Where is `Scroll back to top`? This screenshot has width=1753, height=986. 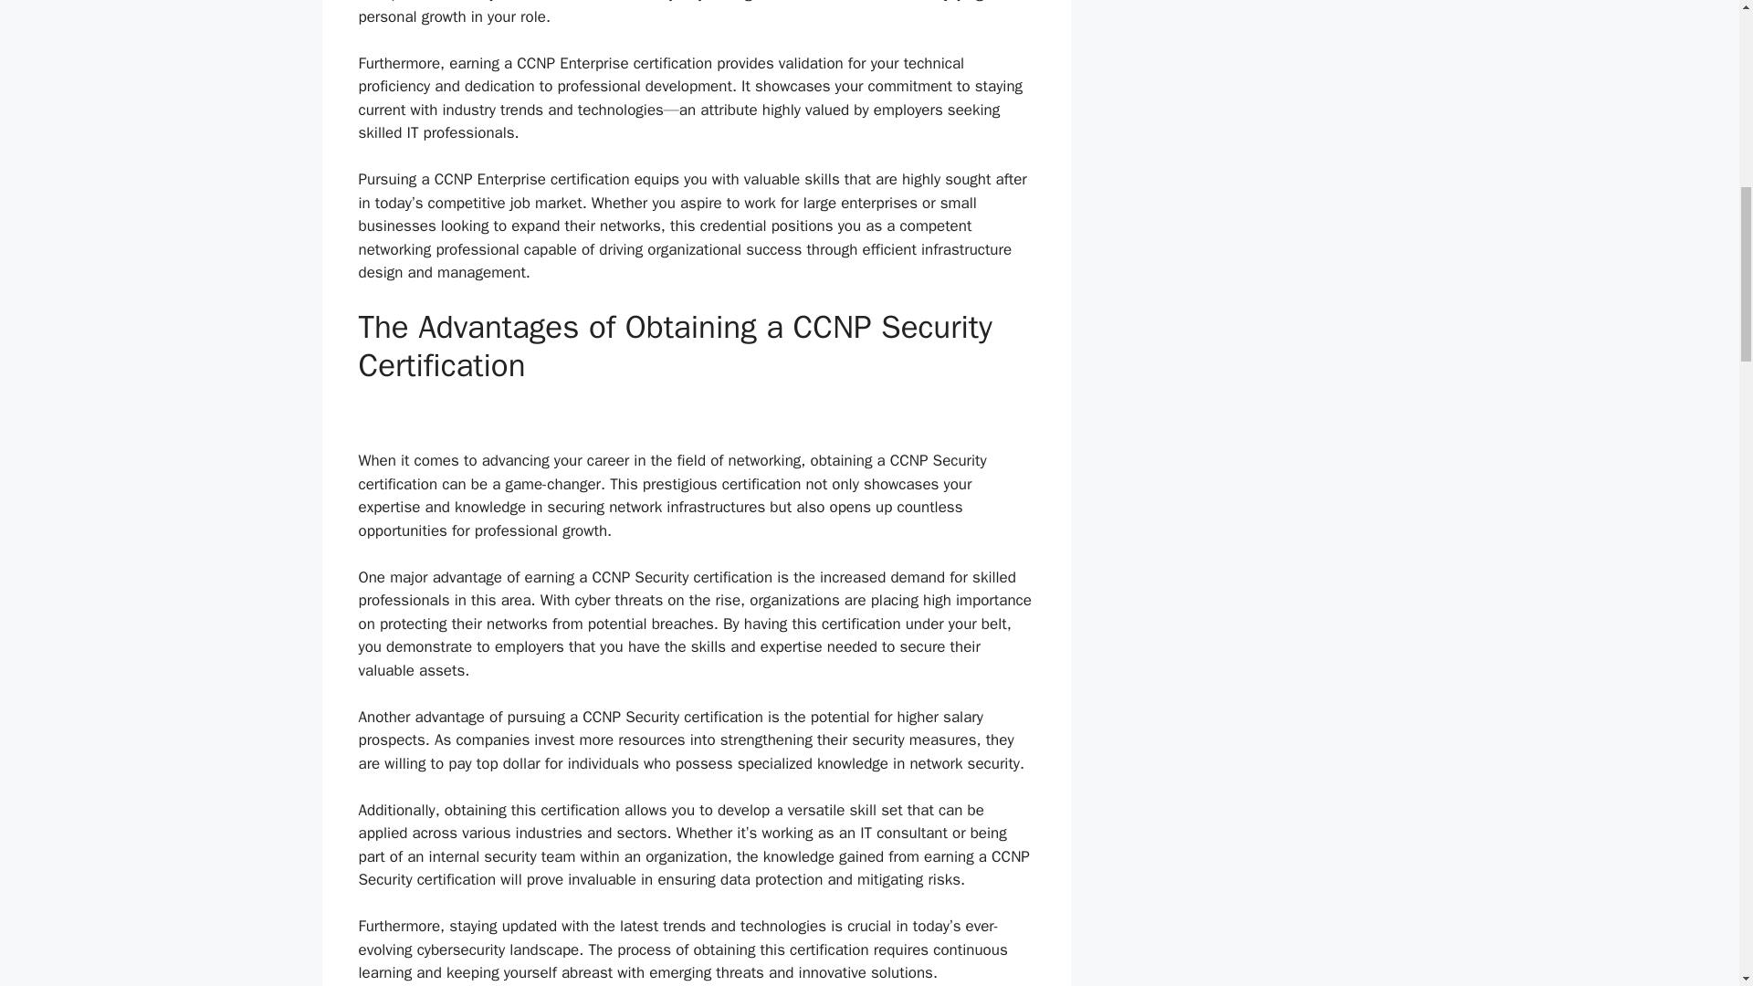 Scroll back to top is located at coordinates (1694, 866).